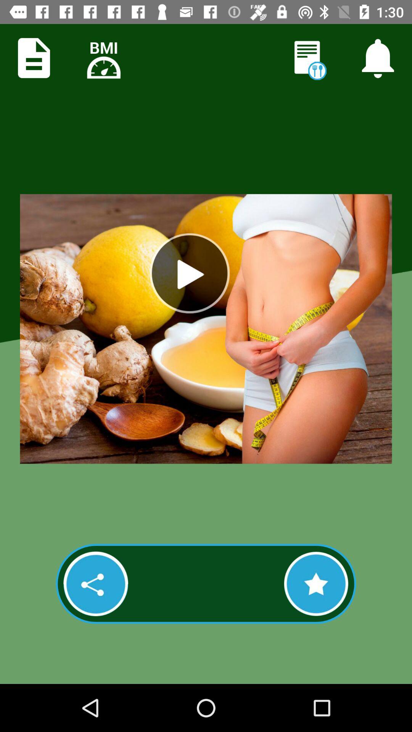 The height and width of the screenshot is (732, 412). I want to click on go to favirate, so click(316, 584).